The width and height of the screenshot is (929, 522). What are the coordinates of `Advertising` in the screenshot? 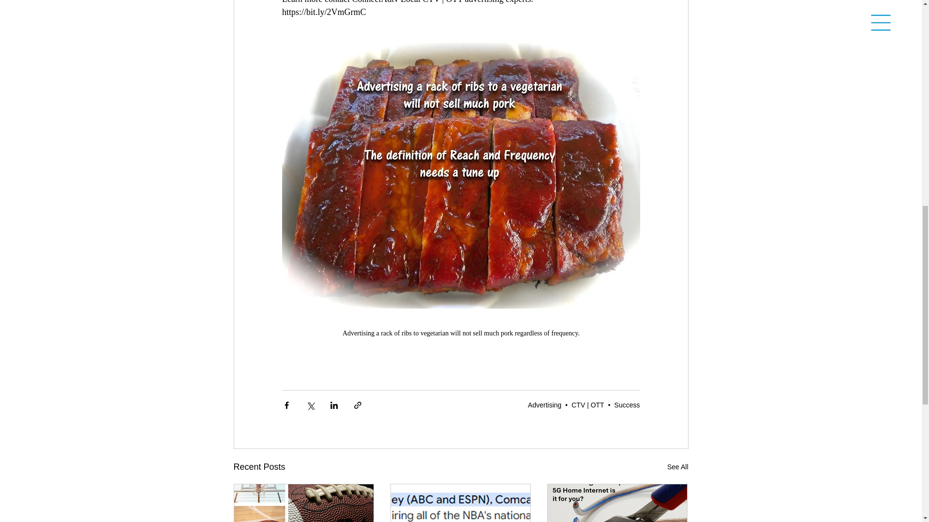 It's located at (544, 405).